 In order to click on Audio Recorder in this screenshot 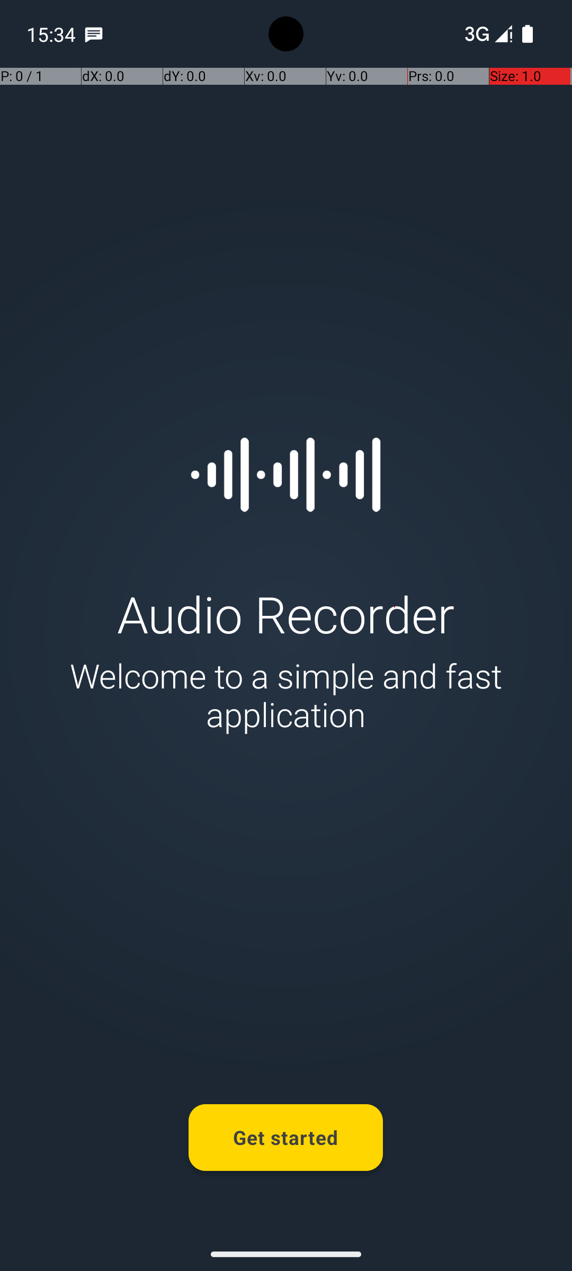, I will do `click(286, 613)`.